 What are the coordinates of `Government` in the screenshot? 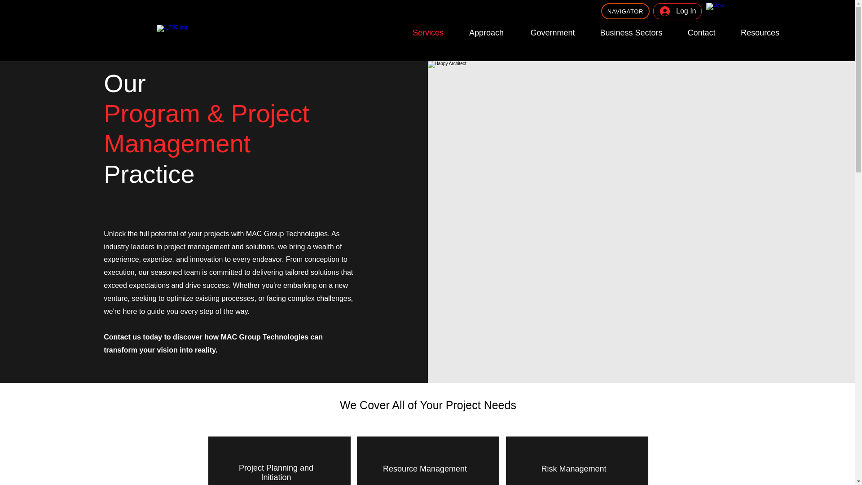 It's located at (552, 33).